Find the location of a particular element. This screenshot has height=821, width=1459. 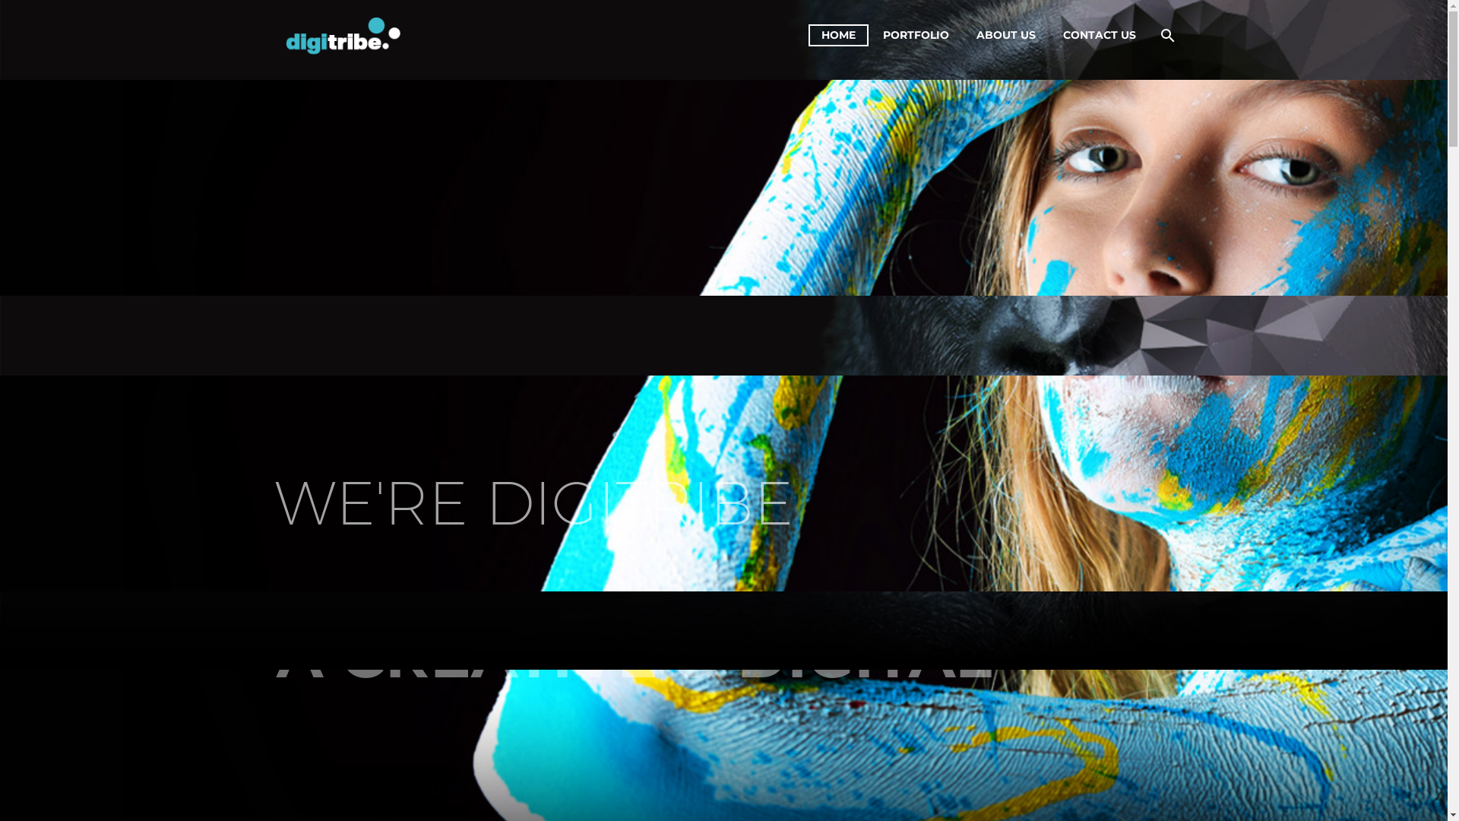

linkedin is located at coordinates (1164, 782).